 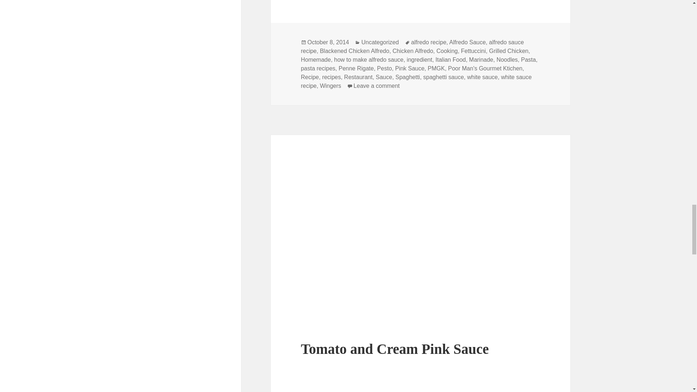 What do you see at coordinates (419, 60) in the screenshot?
I see `ingredient` at bounding box center [419, 60].